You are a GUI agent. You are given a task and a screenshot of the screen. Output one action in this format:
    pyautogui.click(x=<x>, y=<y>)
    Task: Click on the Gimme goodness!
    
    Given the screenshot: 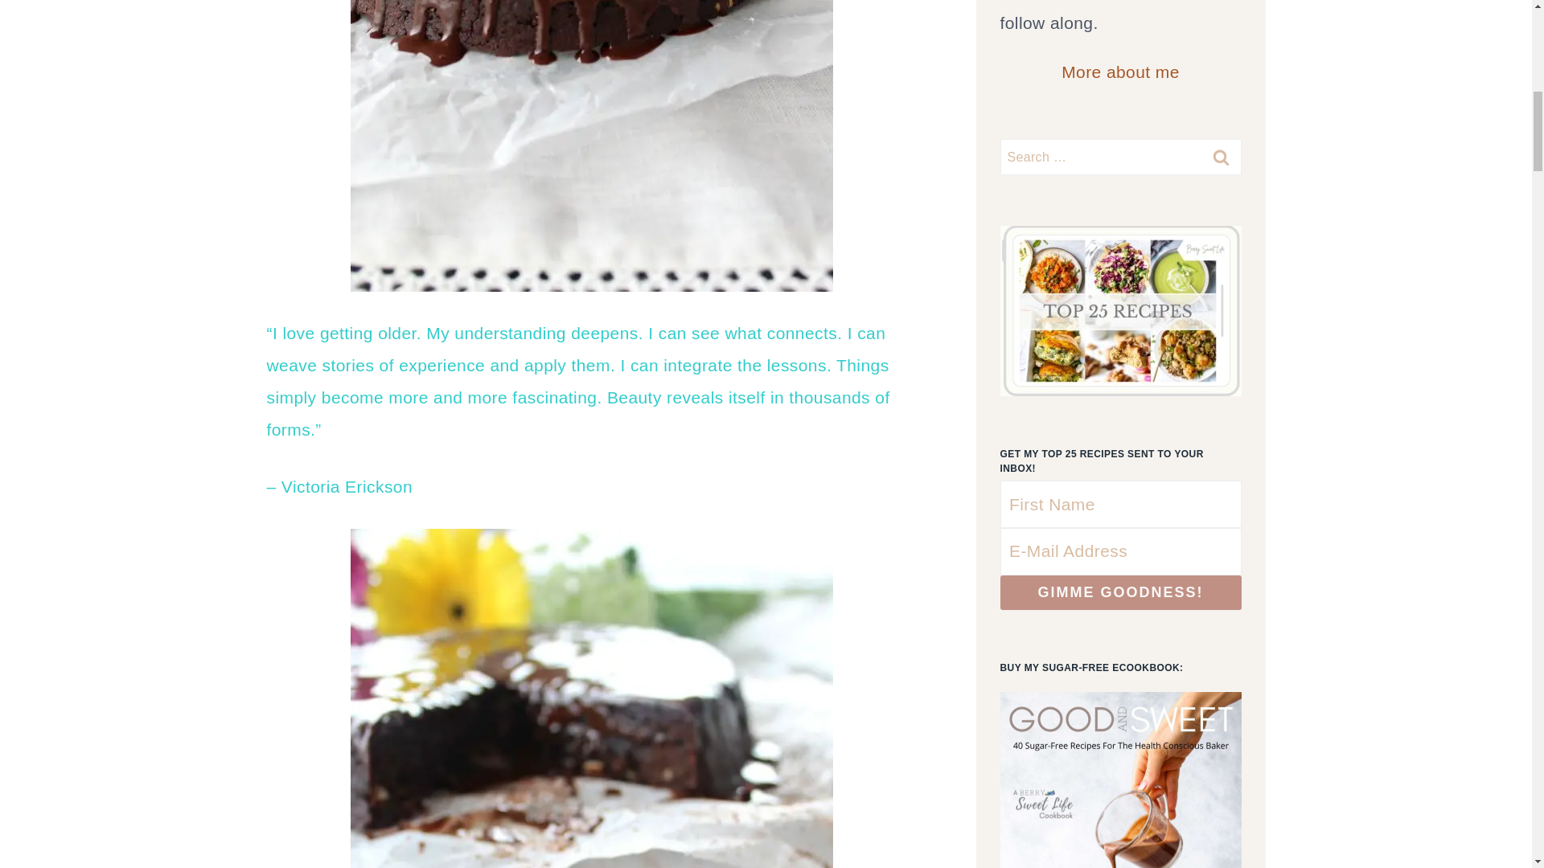 What is the action you would take?
    pyautogui.click(x=1121, y=593)
    